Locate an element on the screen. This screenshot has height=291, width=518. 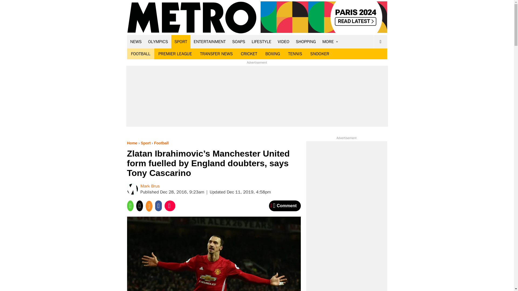
TENNIS is located at coordinates (295, 54).